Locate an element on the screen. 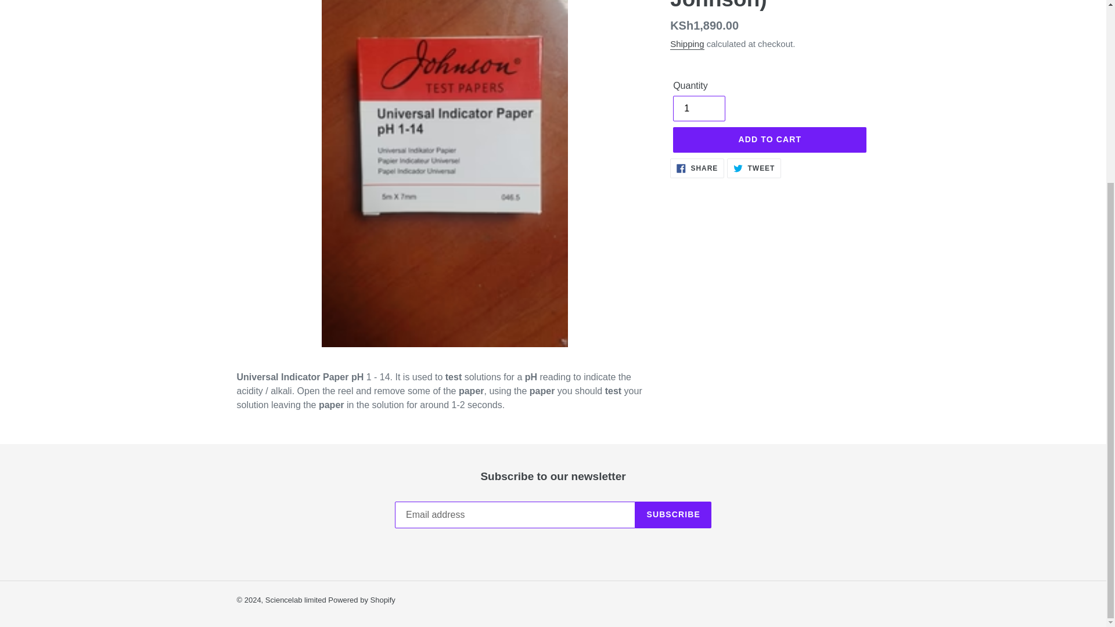 The height and width of the screenshot is (627, 1115). ADD TO CART is located at coordinates (296, 600).